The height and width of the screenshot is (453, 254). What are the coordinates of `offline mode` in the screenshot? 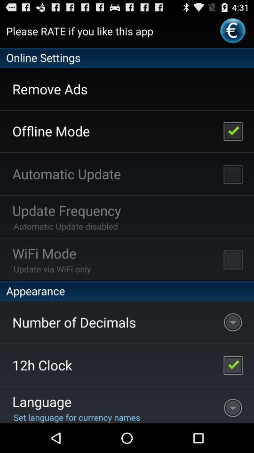 It's located at (233, 131).